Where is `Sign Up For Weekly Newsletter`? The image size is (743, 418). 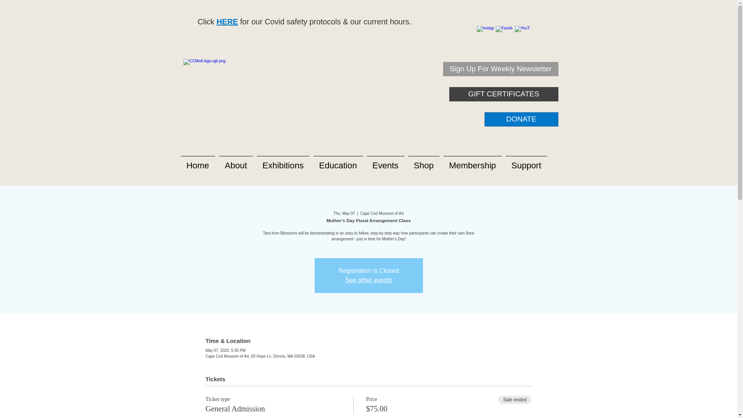 Sign Up For Weekly Newsletter is located at coordinates (500, 69).